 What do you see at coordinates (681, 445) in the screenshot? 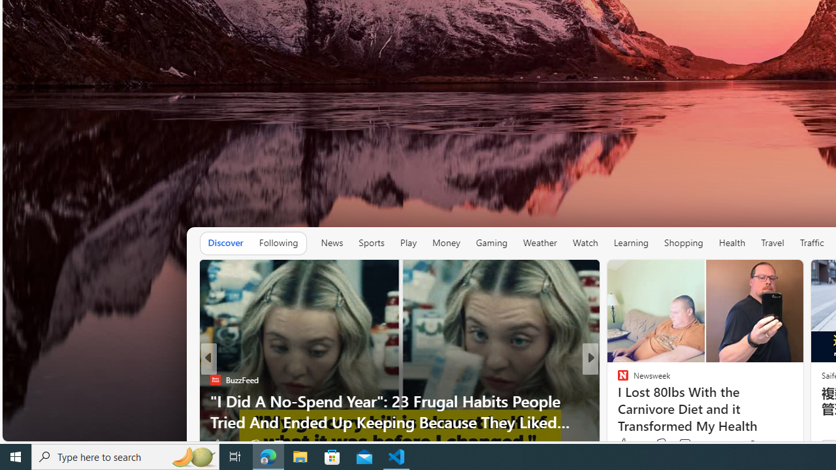
I see `View comments 13 Comment` at bounding box center [681, 445].